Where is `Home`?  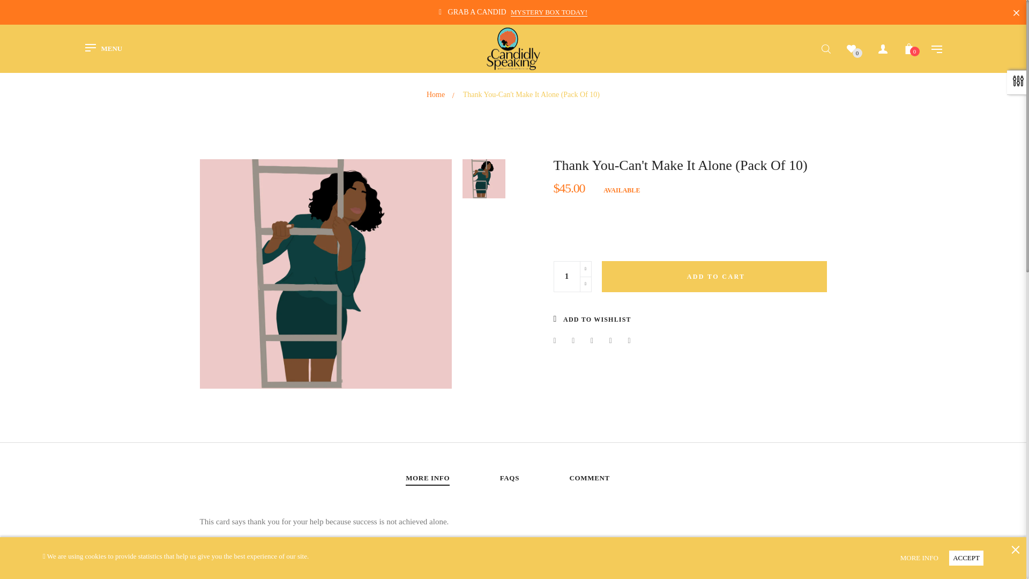 Home is located at coordinates (435, 94).